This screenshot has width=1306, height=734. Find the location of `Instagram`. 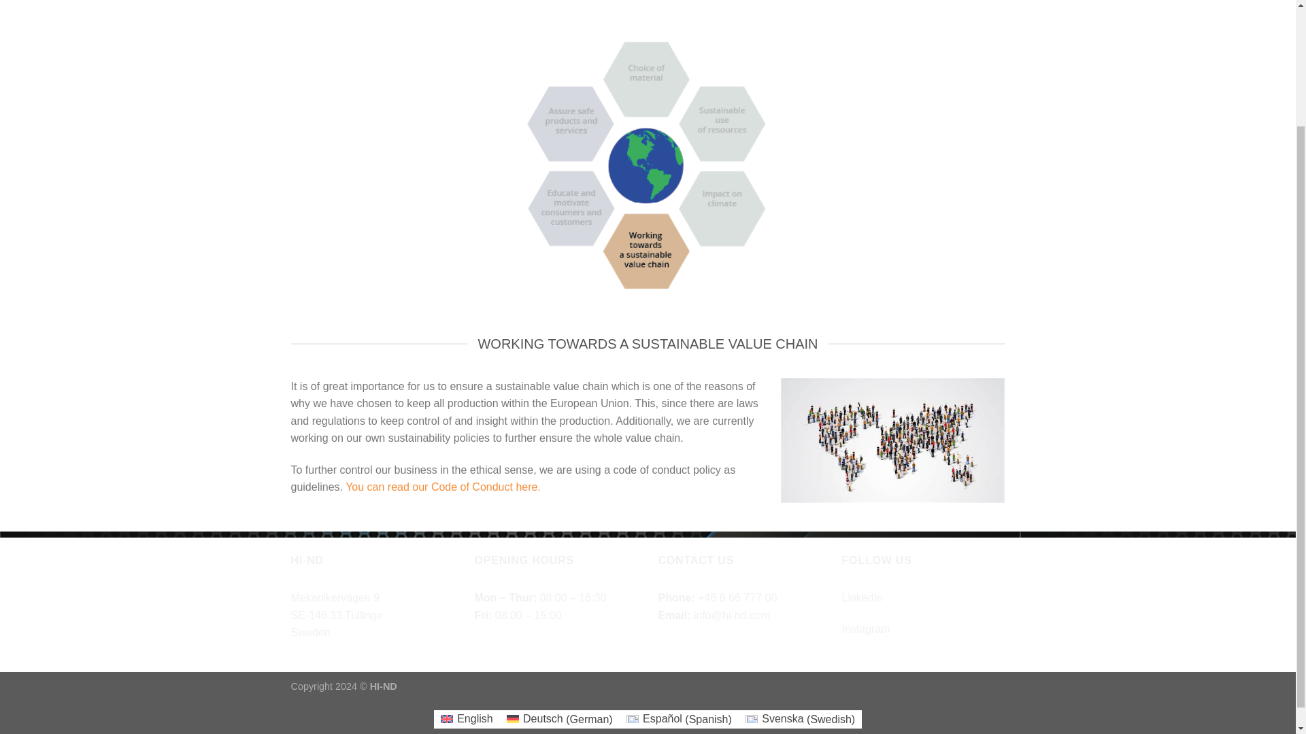

Instagram is located at coordinates (867, 629).